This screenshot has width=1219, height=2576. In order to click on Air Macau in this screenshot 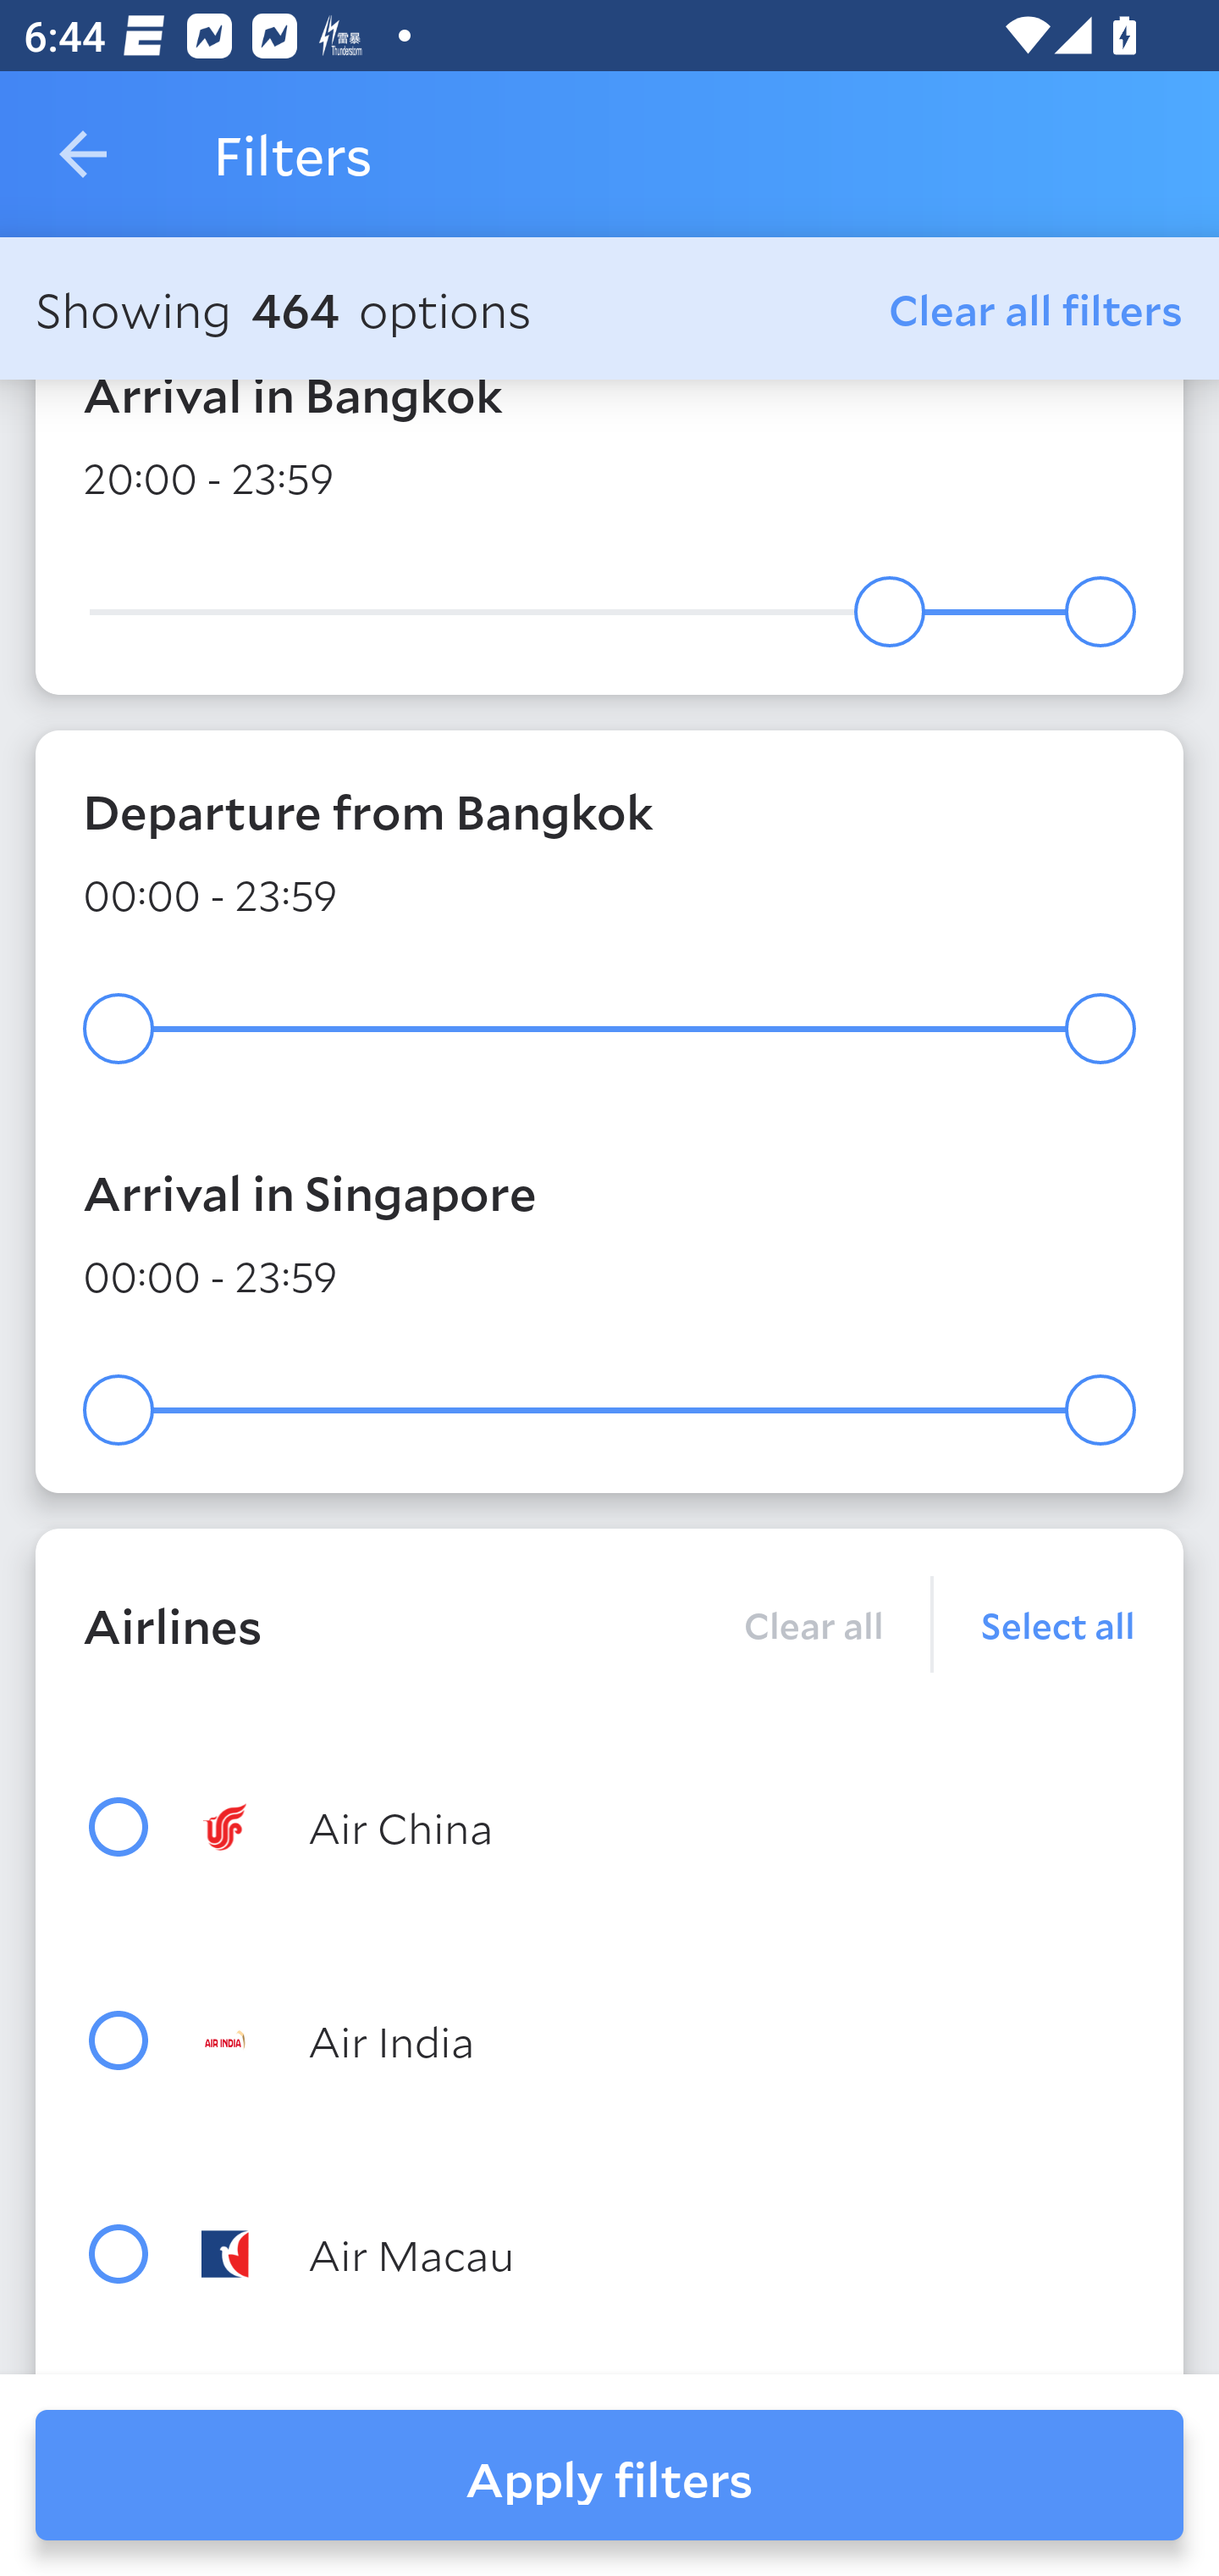, I will do `click(669, 2254)`.